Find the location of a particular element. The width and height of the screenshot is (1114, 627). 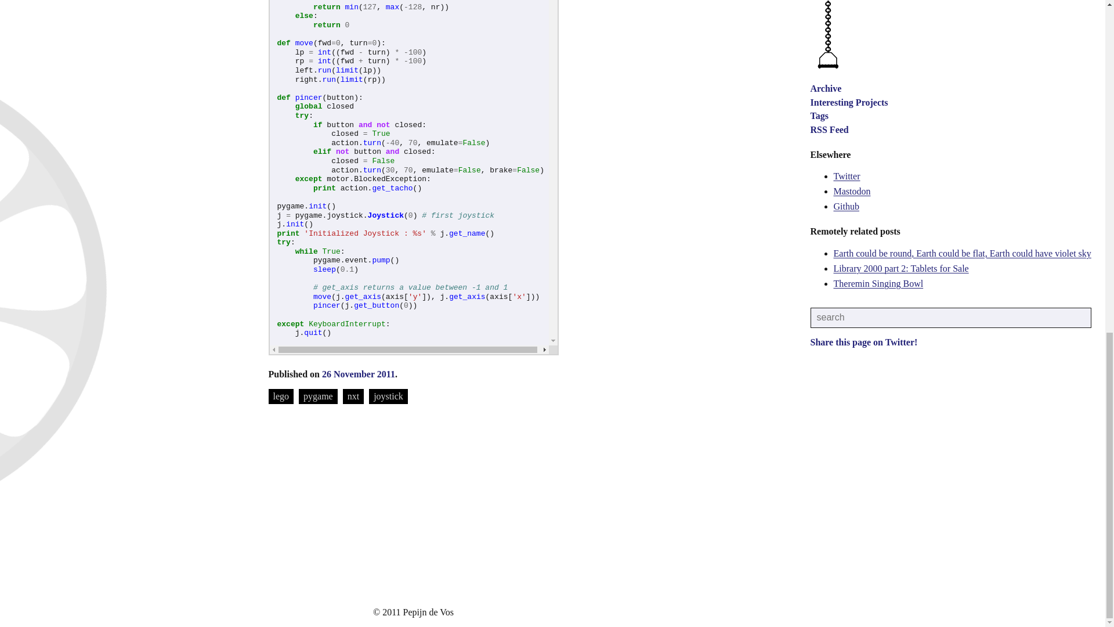

joystick is located at coordinates (388, 396).